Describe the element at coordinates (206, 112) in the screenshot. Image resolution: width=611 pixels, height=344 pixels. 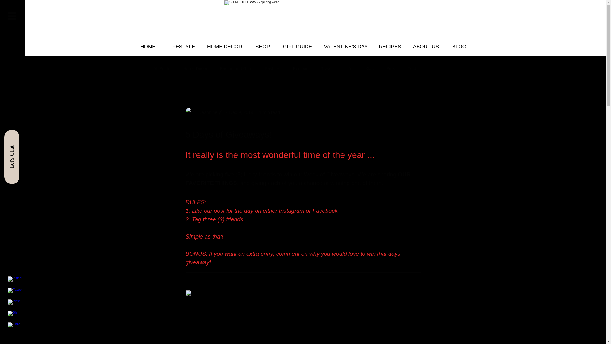
I see `Jeannine` at that location.